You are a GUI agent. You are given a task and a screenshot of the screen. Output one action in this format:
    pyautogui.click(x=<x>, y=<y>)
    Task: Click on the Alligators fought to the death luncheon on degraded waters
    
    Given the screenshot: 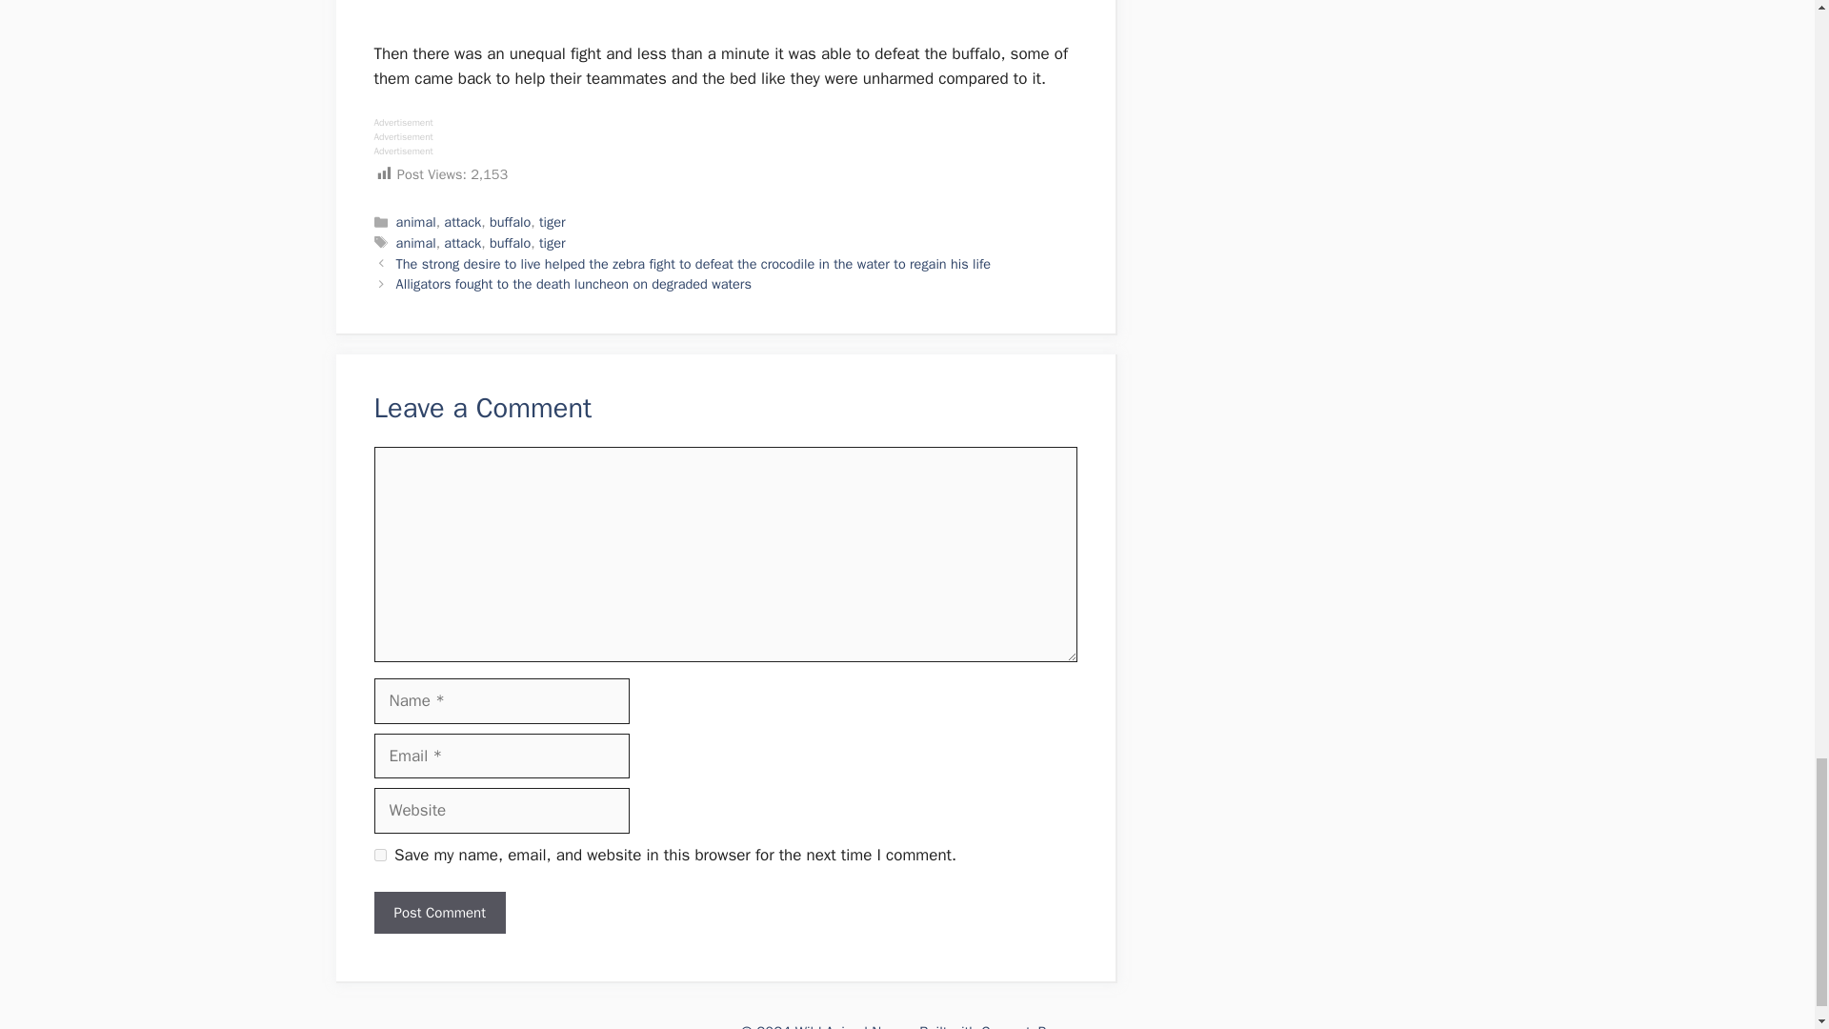 What is the action you would take?
    pyautogui.click(x=573, y=284)
    